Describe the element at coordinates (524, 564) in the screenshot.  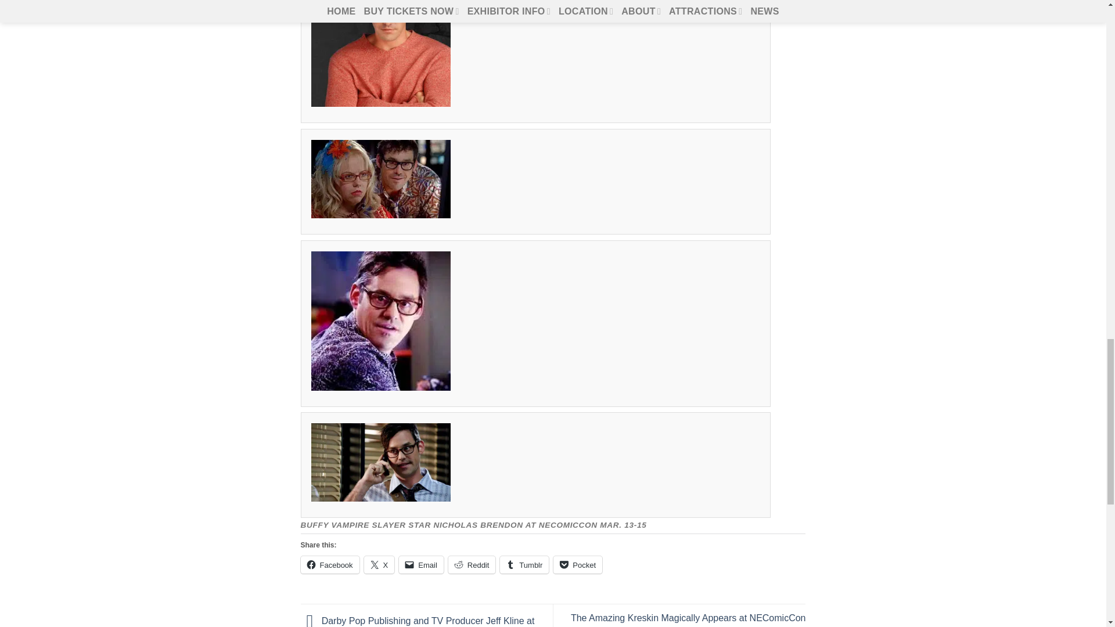
I see `Click to share on Tumblr` at that location.